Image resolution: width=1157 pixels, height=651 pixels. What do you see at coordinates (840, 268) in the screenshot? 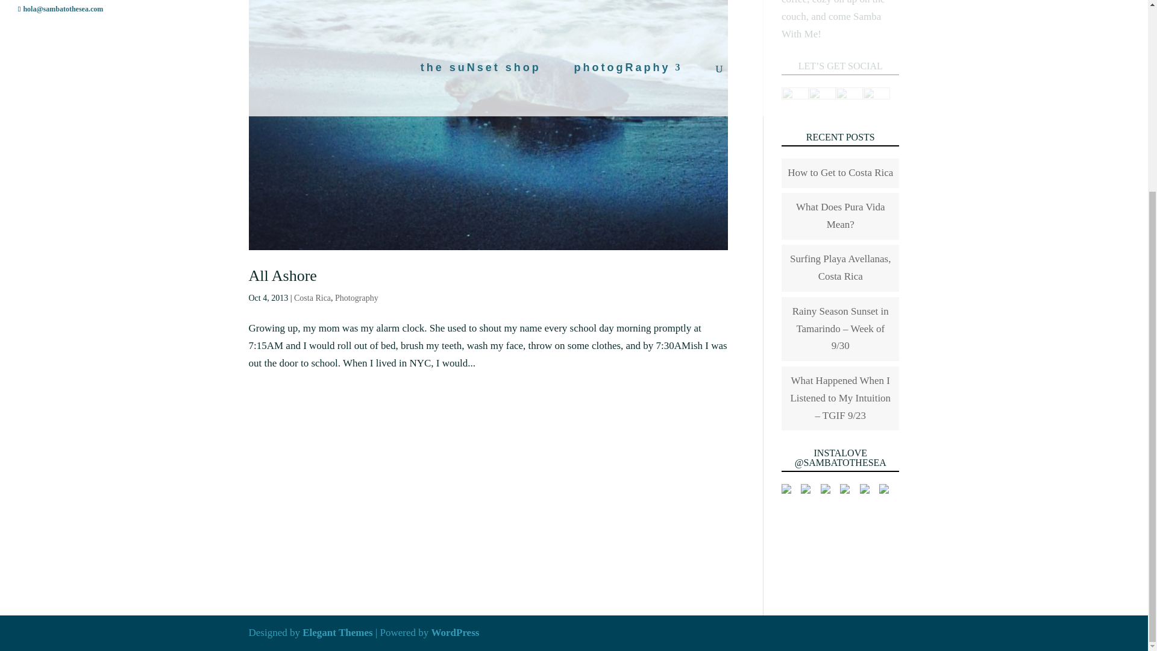
I see `Surfing Playa Avellanas, Costa Rica` at bounding box center [840, 268].